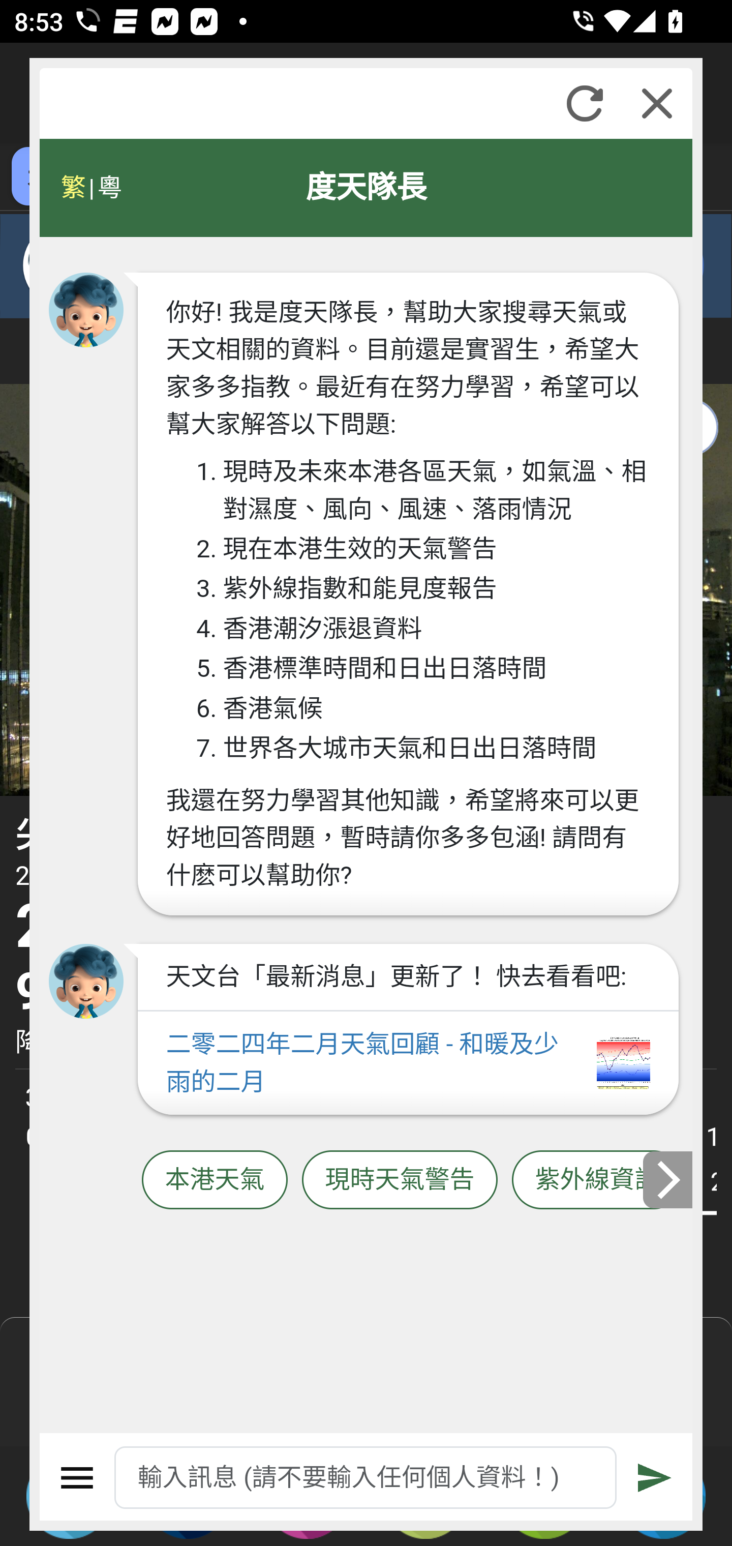 The width and height of the screenshot is (732, 1546). I want to click on 繁, so click(73, 188).